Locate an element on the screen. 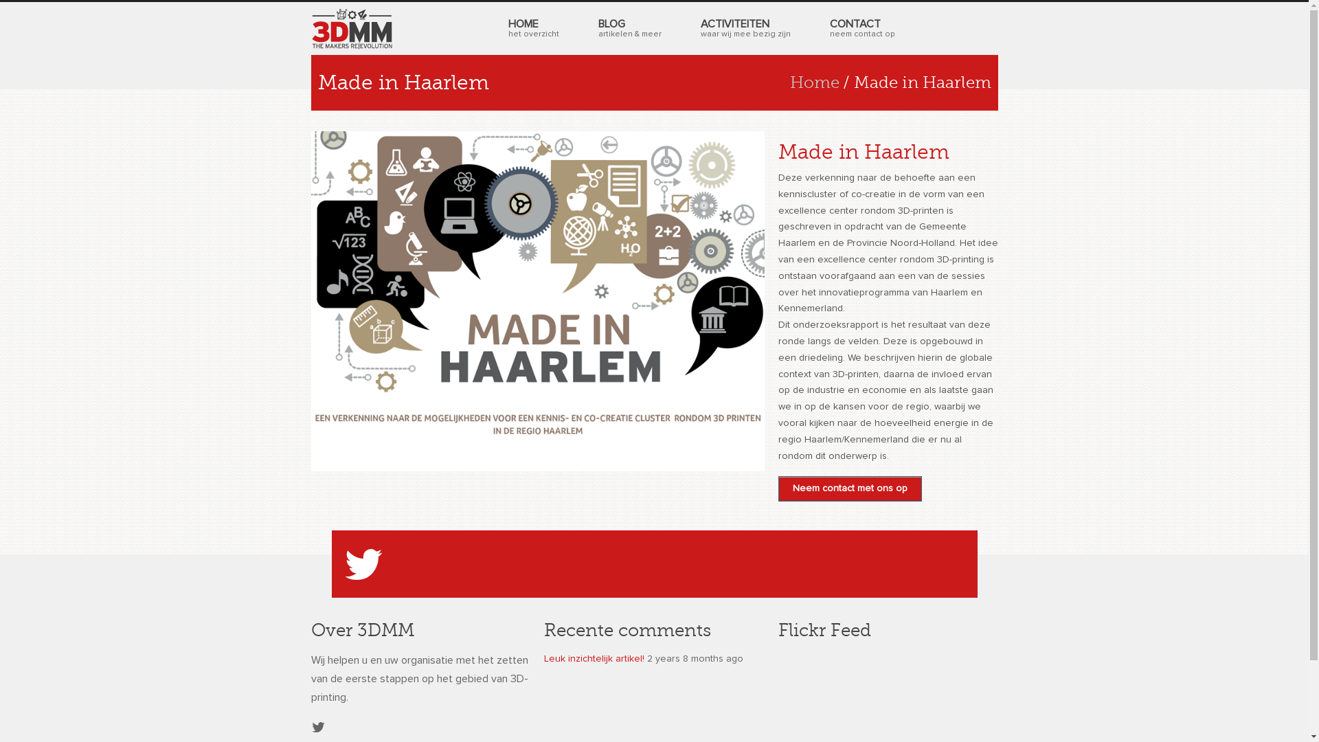 The height and width of the screenshot is (742, 1319). BLOG
artikelen & meer is located at coordinates (629, 29).